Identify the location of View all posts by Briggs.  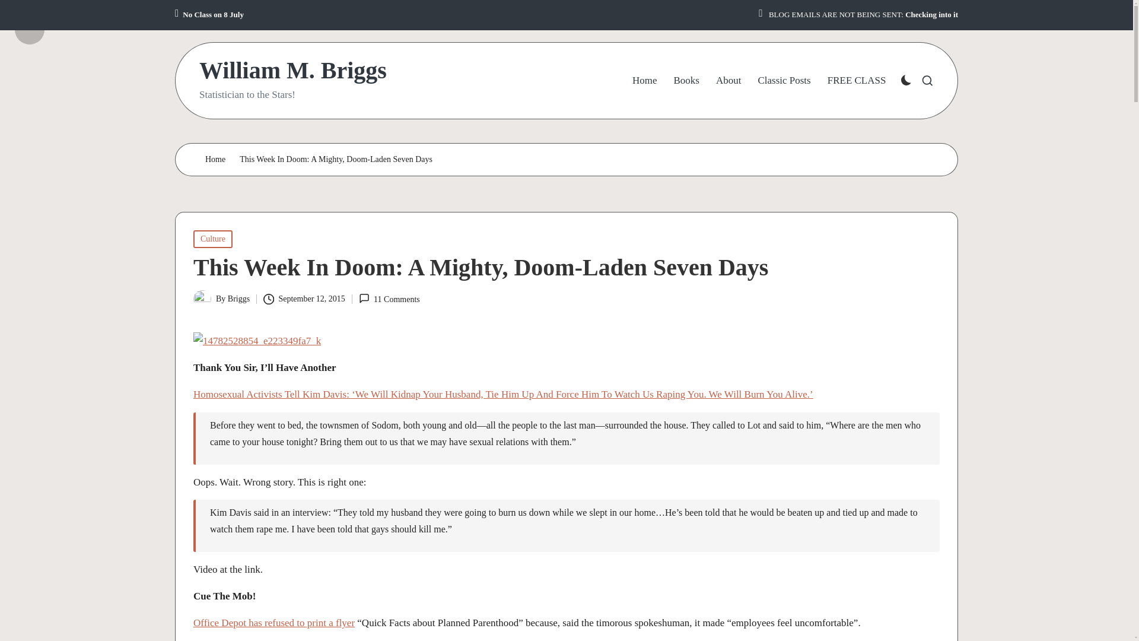
(238, 298).